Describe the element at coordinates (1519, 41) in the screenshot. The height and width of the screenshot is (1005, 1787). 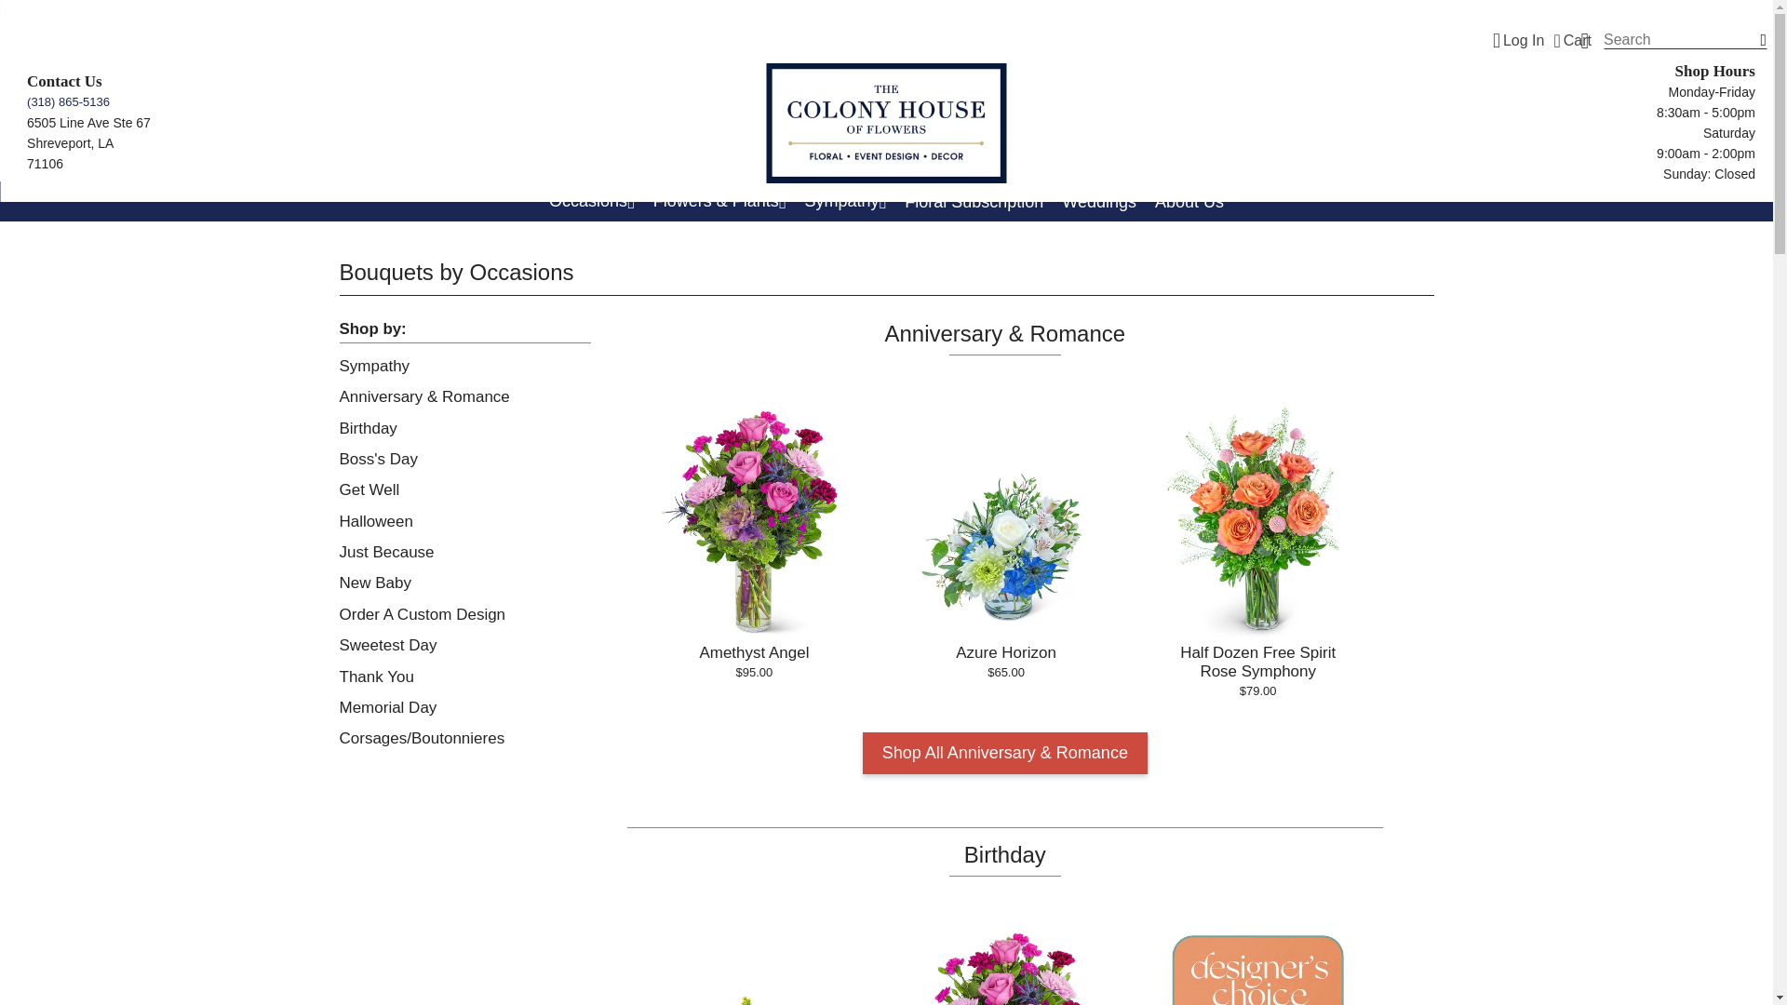
I see `log In` at that location.